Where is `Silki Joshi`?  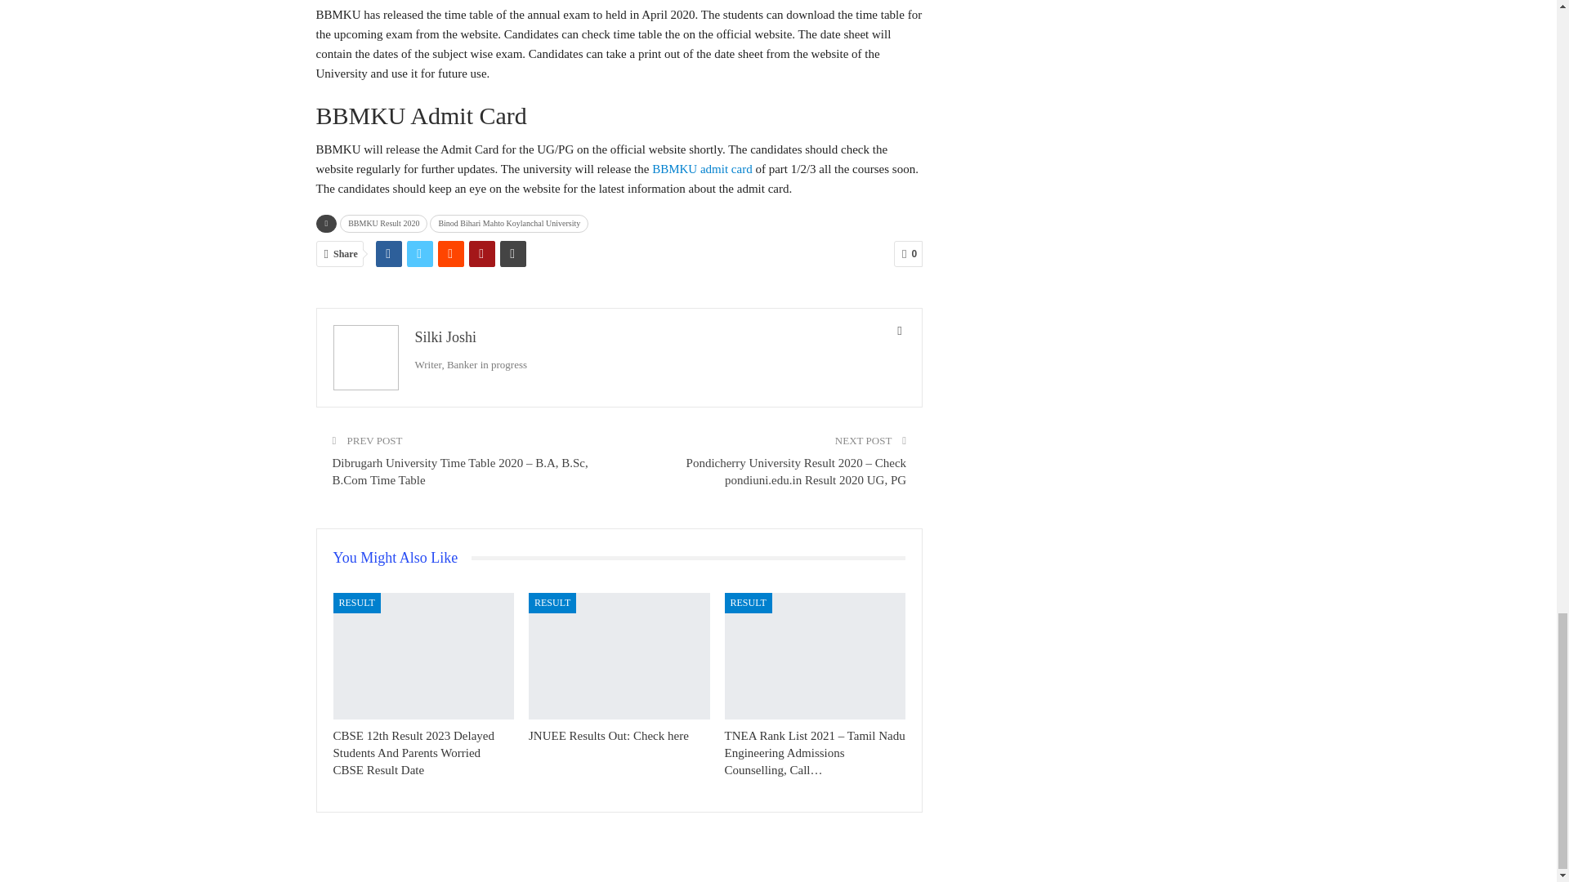 Silki Joshi is located at coordinates (446, 336).